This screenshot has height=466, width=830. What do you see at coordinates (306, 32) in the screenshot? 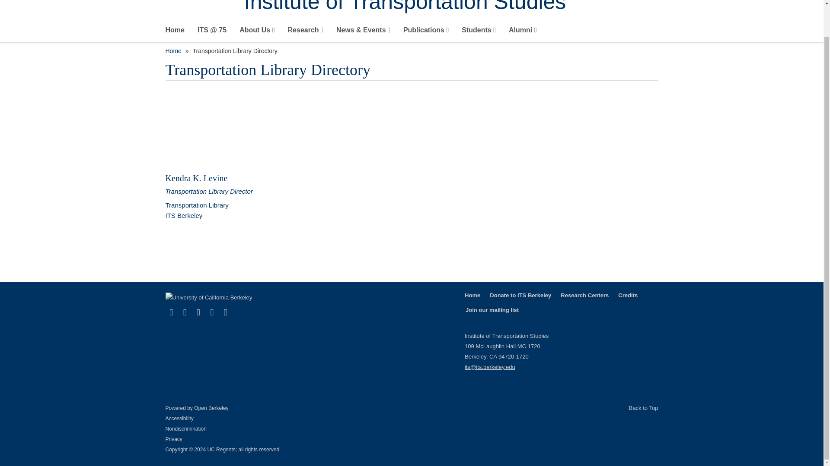
I see `Research` at bounding box center [306, 32].